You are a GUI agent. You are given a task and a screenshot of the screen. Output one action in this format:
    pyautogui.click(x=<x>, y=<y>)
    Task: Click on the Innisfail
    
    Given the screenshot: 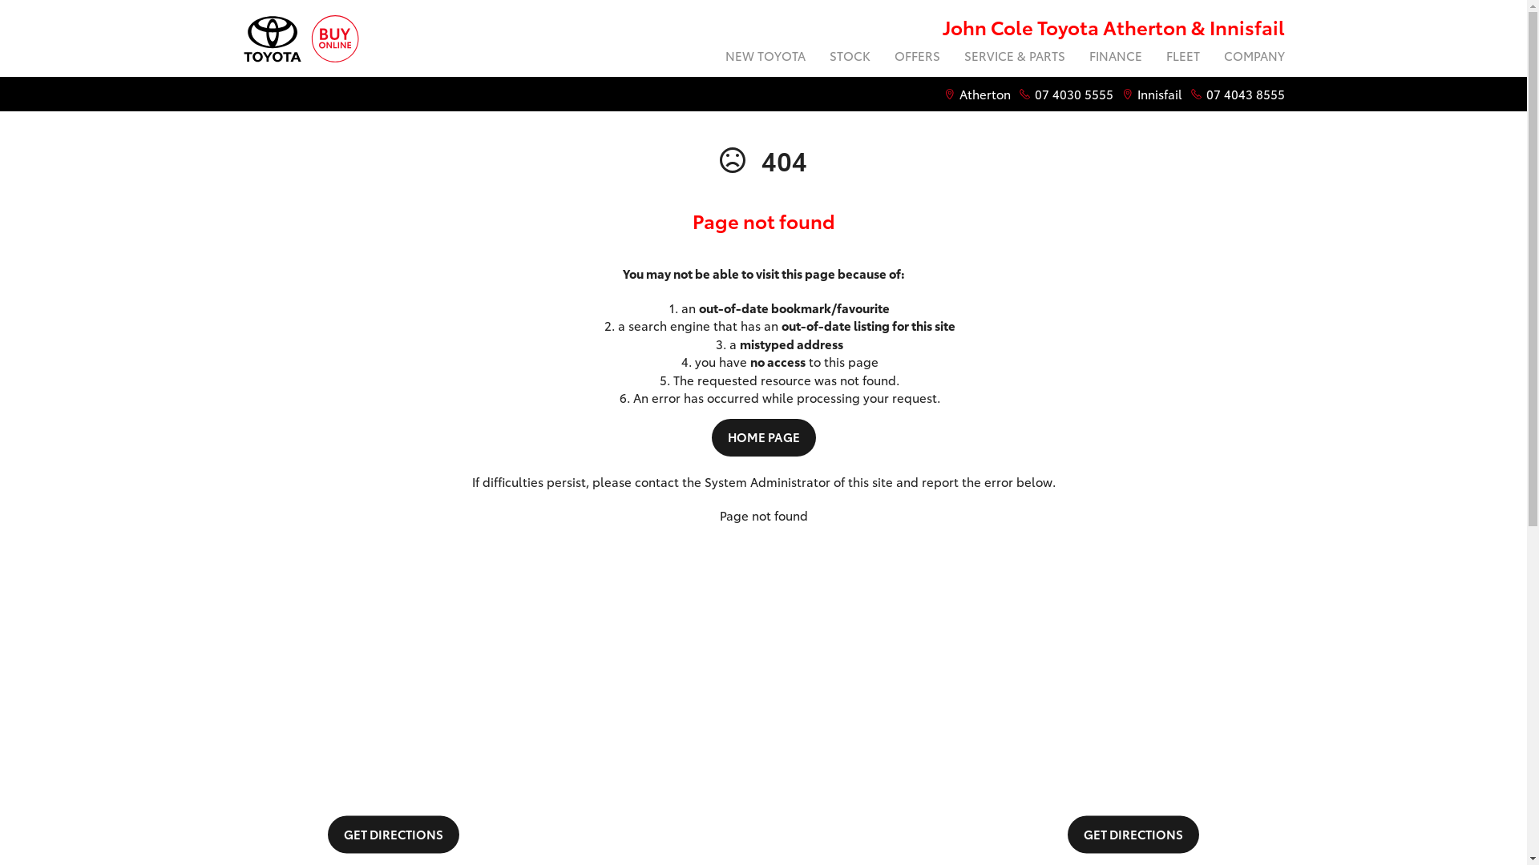 What is the action you would take?
    pyautogui.click(x=1159, y=95)
    